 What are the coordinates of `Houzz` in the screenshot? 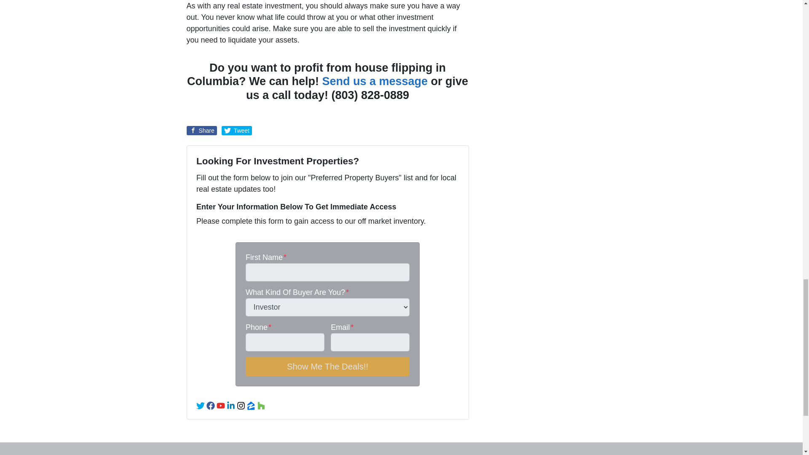 It's located at (261, 405).